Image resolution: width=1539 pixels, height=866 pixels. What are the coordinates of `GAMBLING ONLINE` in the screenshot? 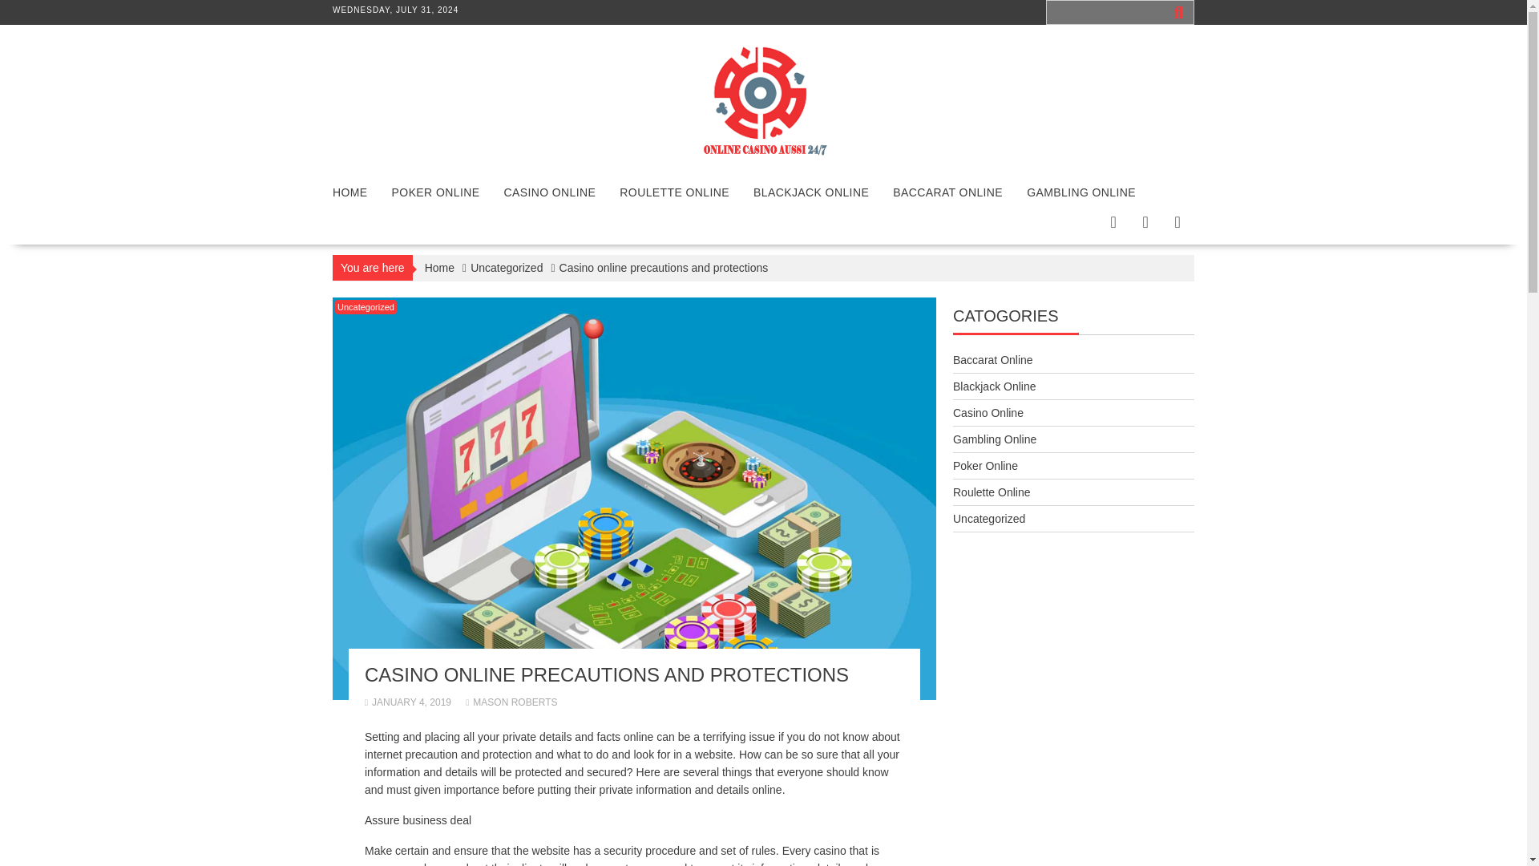 It's located at (1081, 192).